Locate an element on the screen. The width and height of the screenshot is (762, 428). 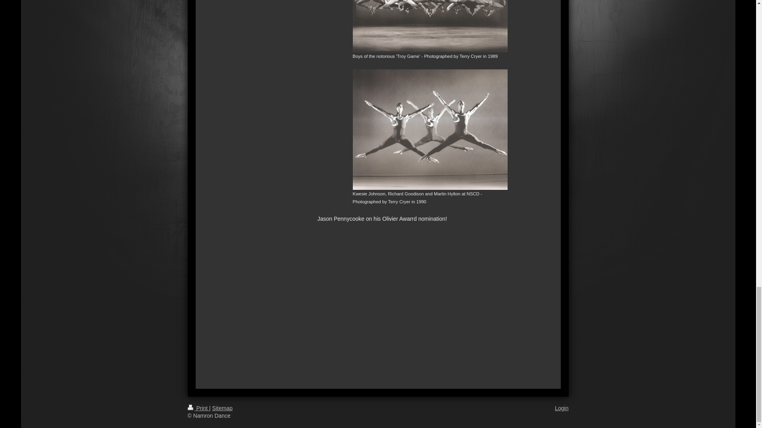
Print is located at coordinates (198, 408).